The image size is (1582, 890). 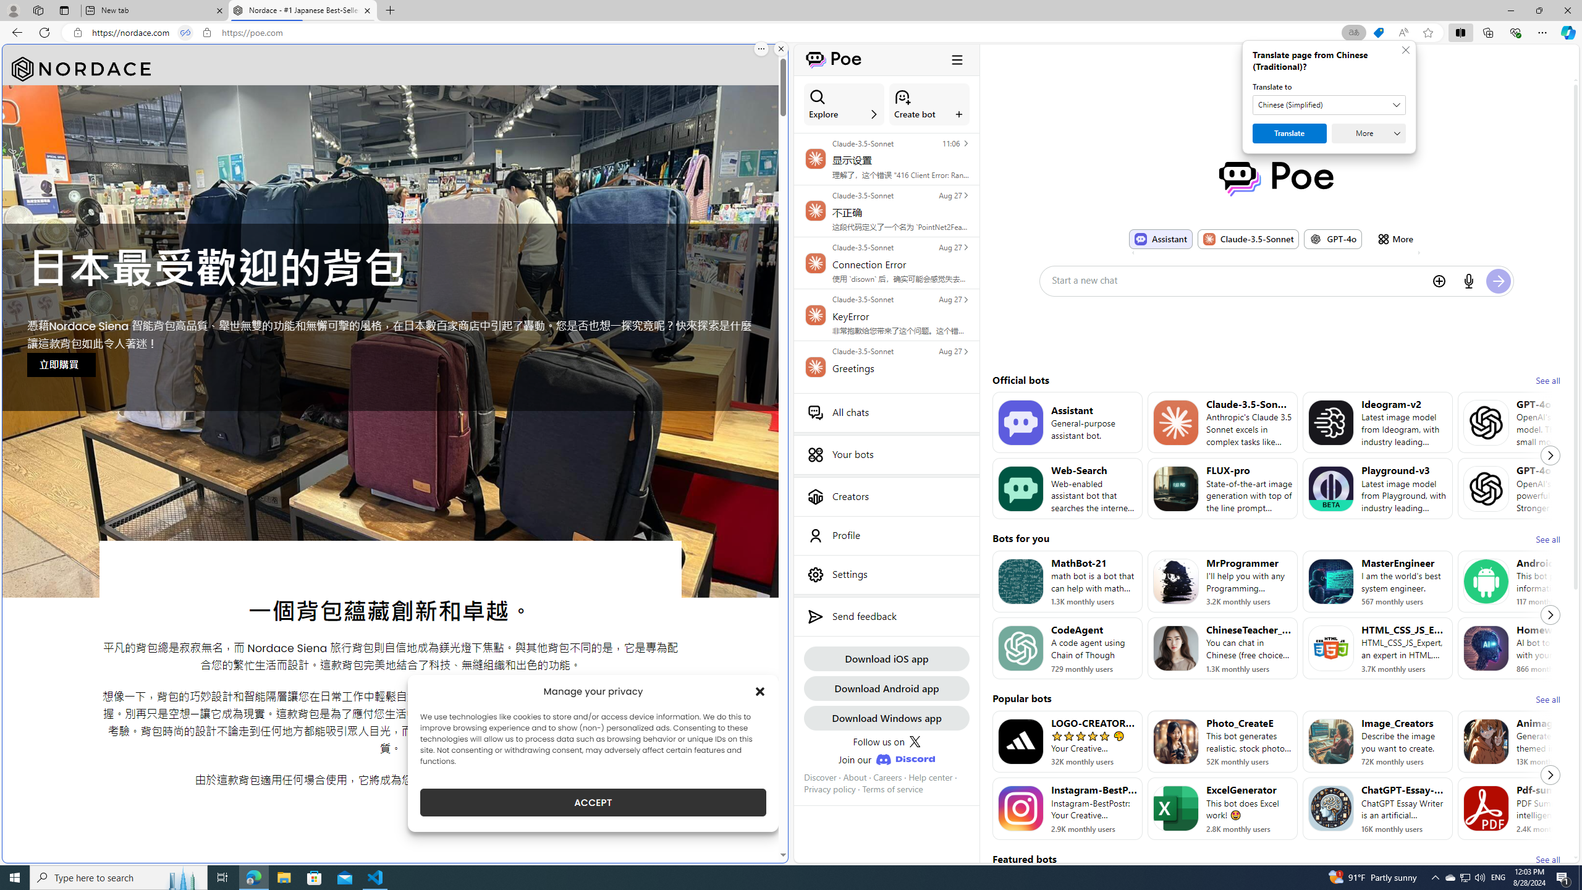 I want to click on Class: ManageBotsCardSection_searchIcon__laGLi, so click(x=817, y=96).